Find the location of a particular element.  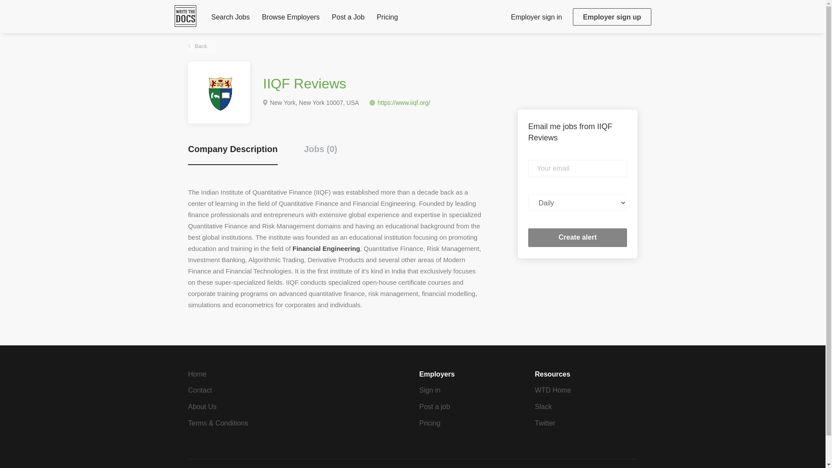

WTD Home is located at coordinates (553, 390).